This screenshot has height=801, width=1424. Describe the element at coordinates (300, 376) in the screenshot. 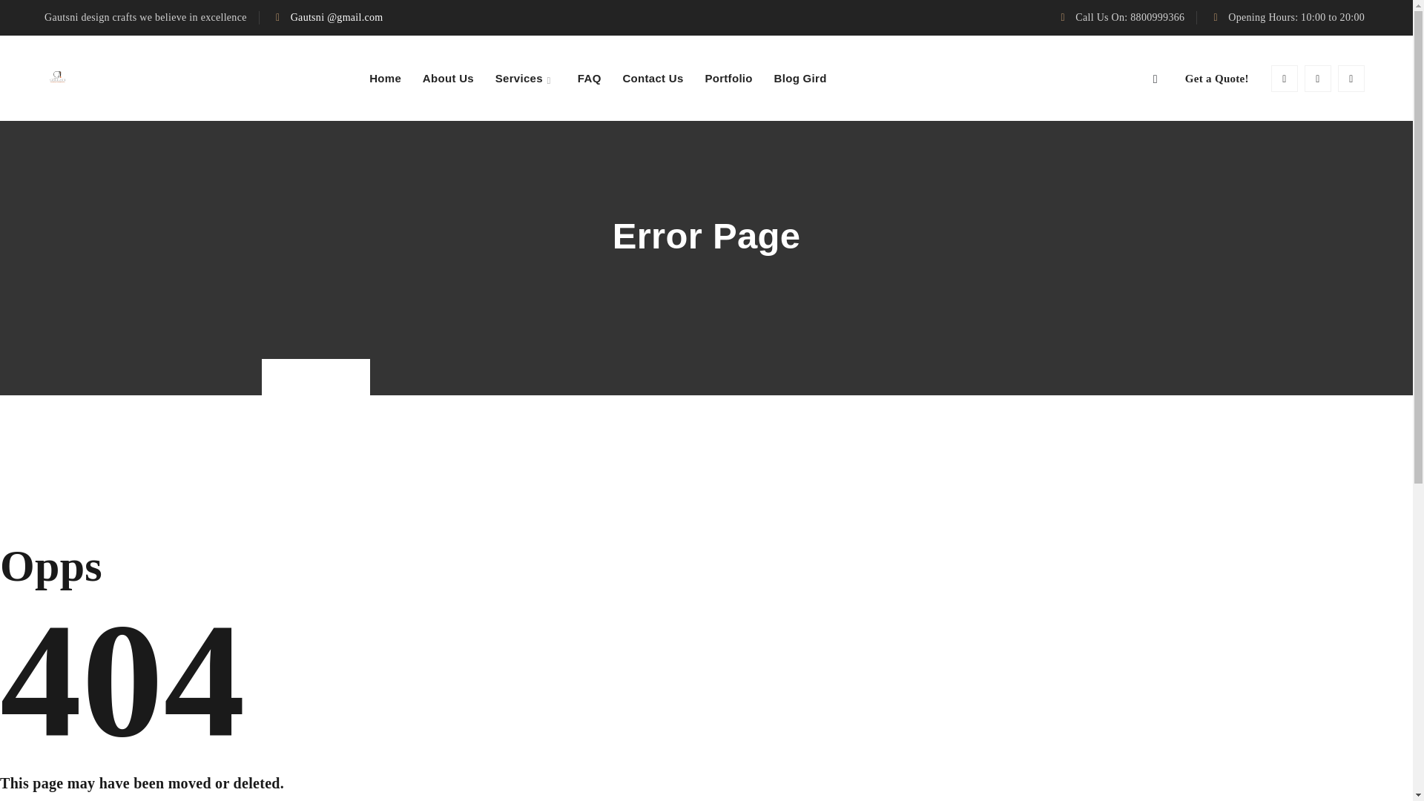

I see `  Home` at that location.